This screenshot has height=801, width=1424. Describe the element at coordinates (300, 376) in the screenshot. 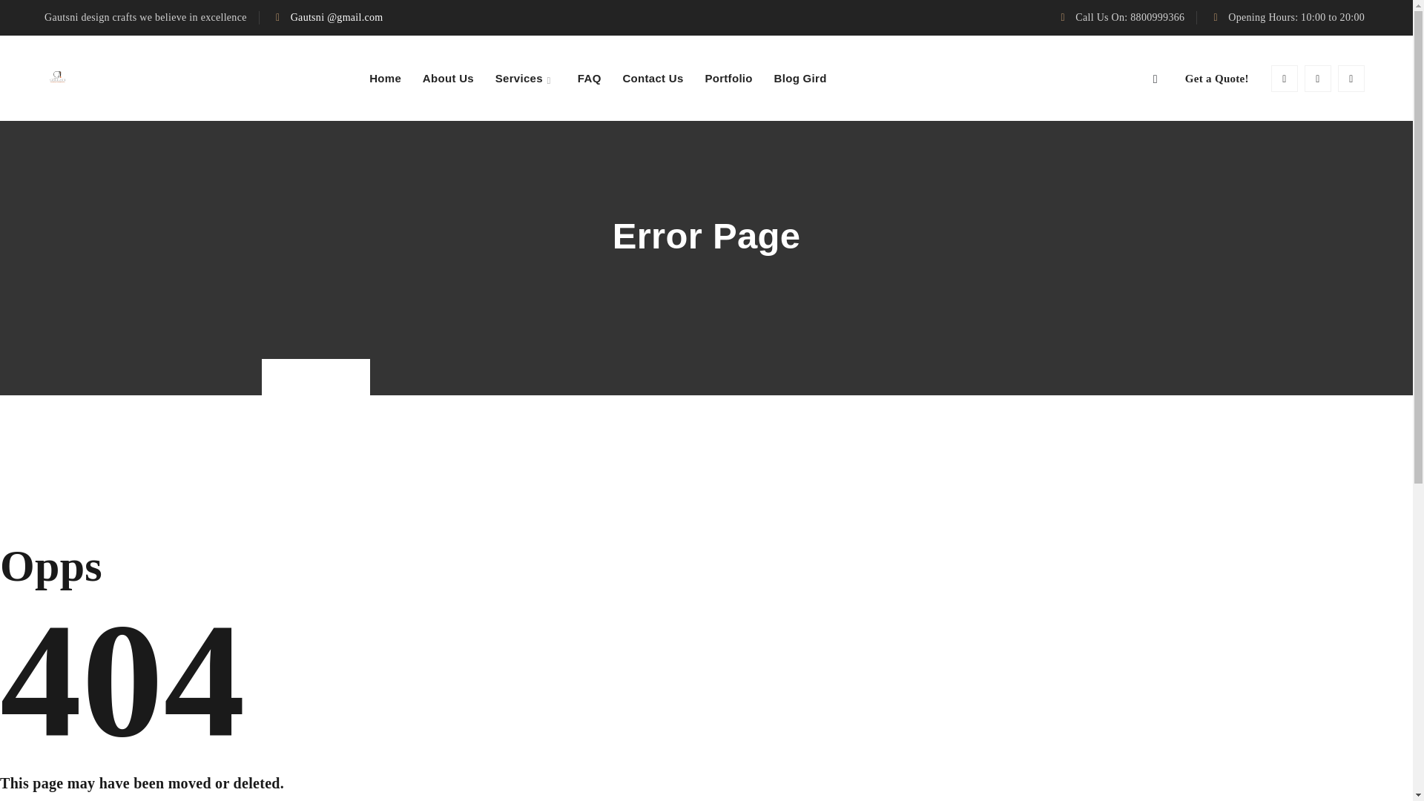

I see `  Home` at that location.